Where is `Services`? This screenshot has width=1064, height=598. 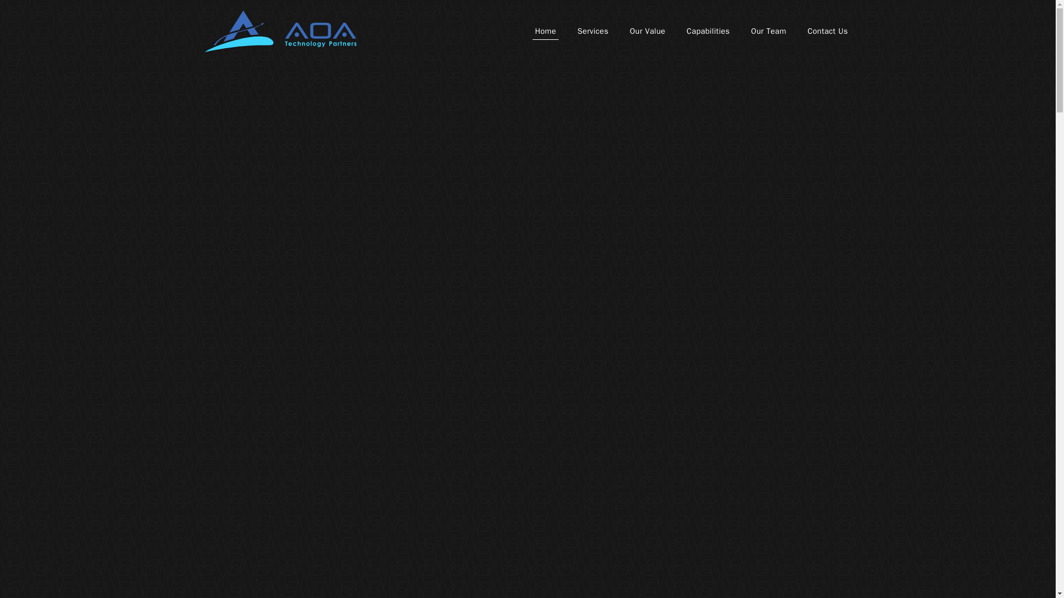 Services is located at coordinates (592, 32).